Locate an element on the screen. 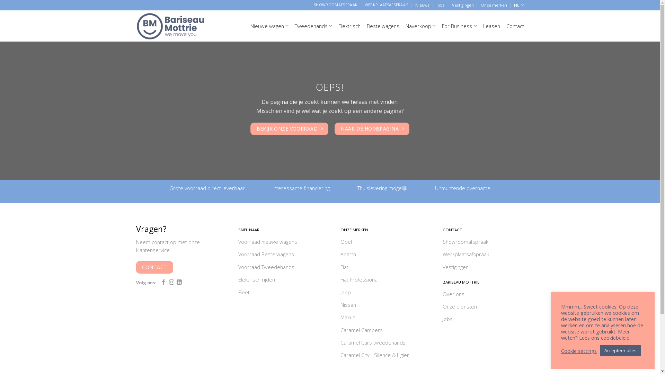 The image size is (665, 374). Vestigingen is located at coordinates (463, 5).